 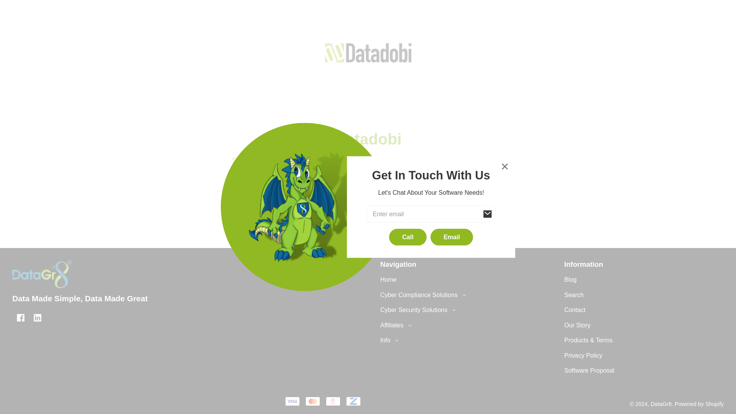 I want to click on RCS, so click(x=333, y=401).